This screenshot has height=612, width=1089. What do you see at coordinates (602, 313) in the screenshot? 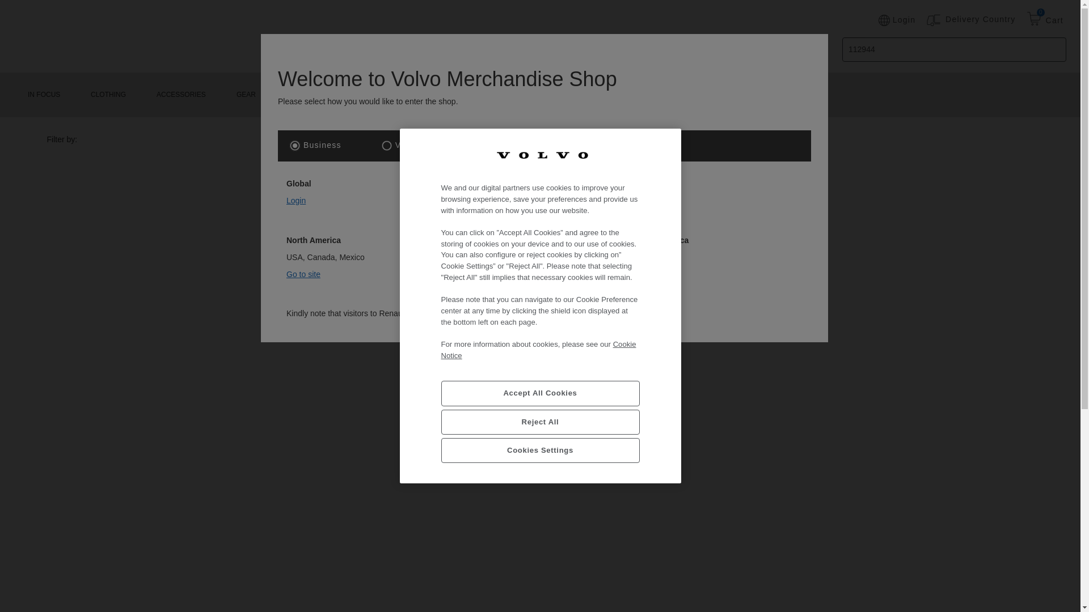
I see `www.eshop.renault-trucks.com` at bounding box center [602, 313].